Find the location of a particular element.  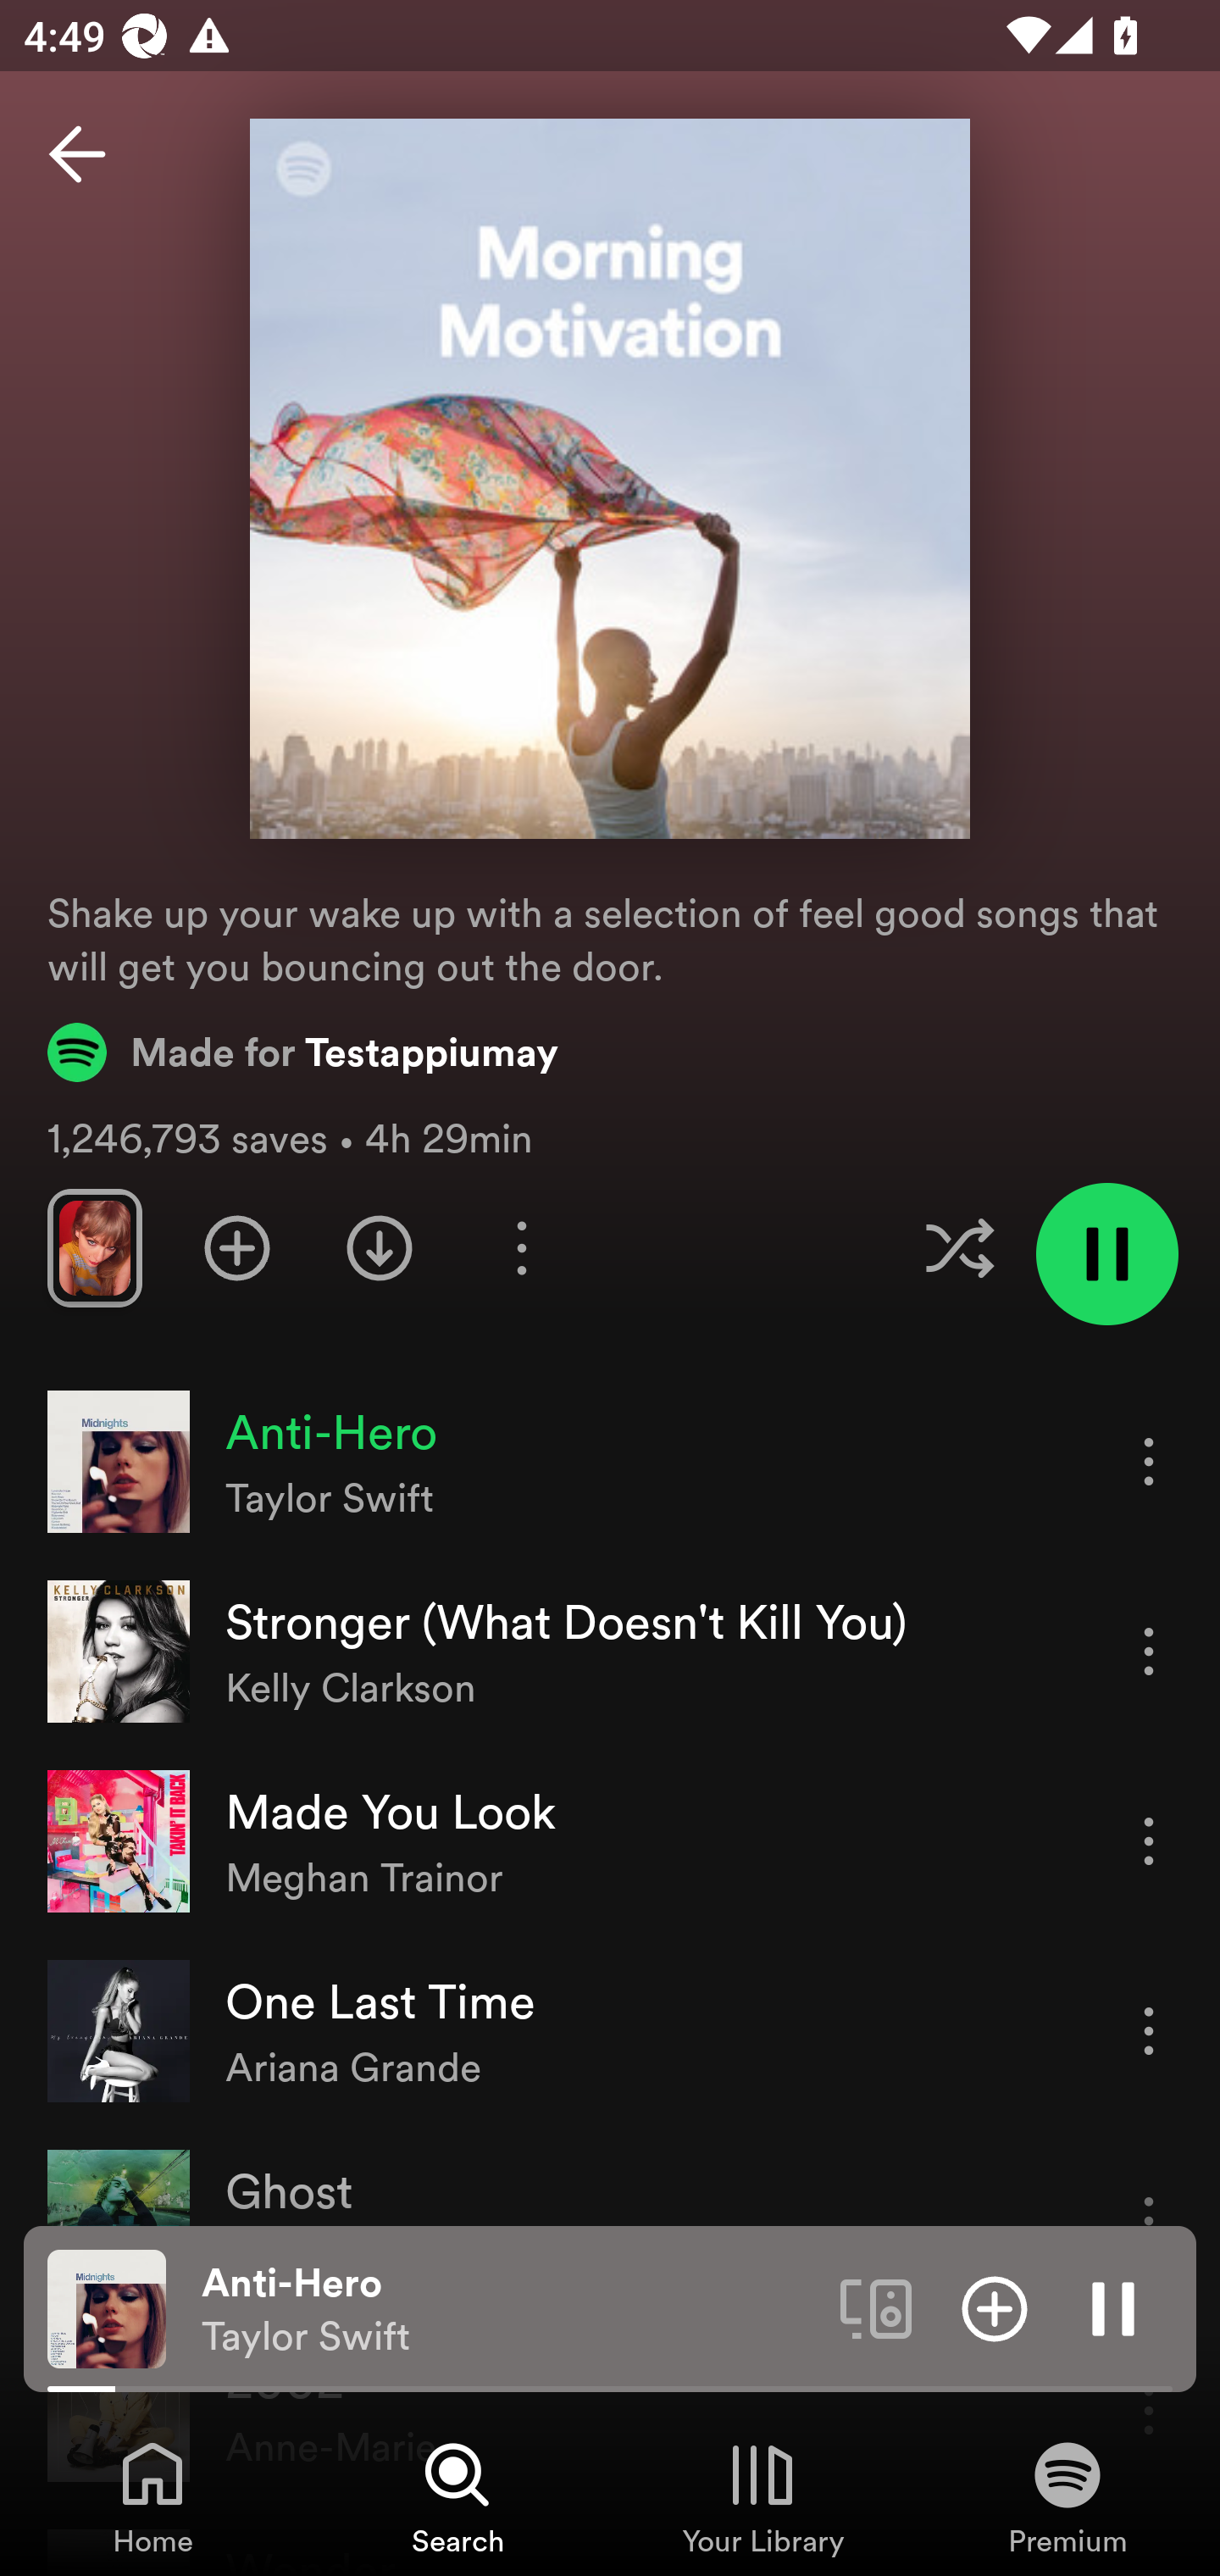

Add item is located at coordinates (995, 2307).